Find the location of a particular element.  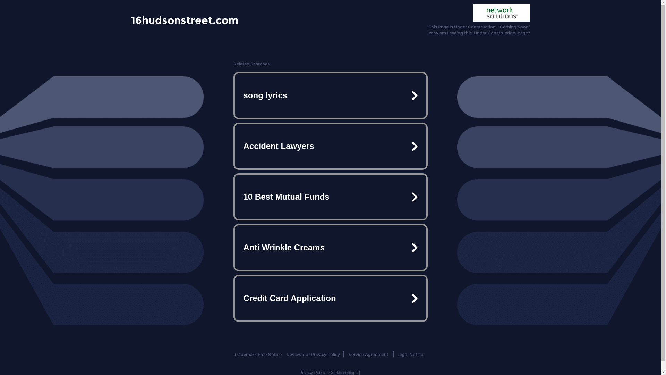

song lyrics is located at coordinates (330, 95).